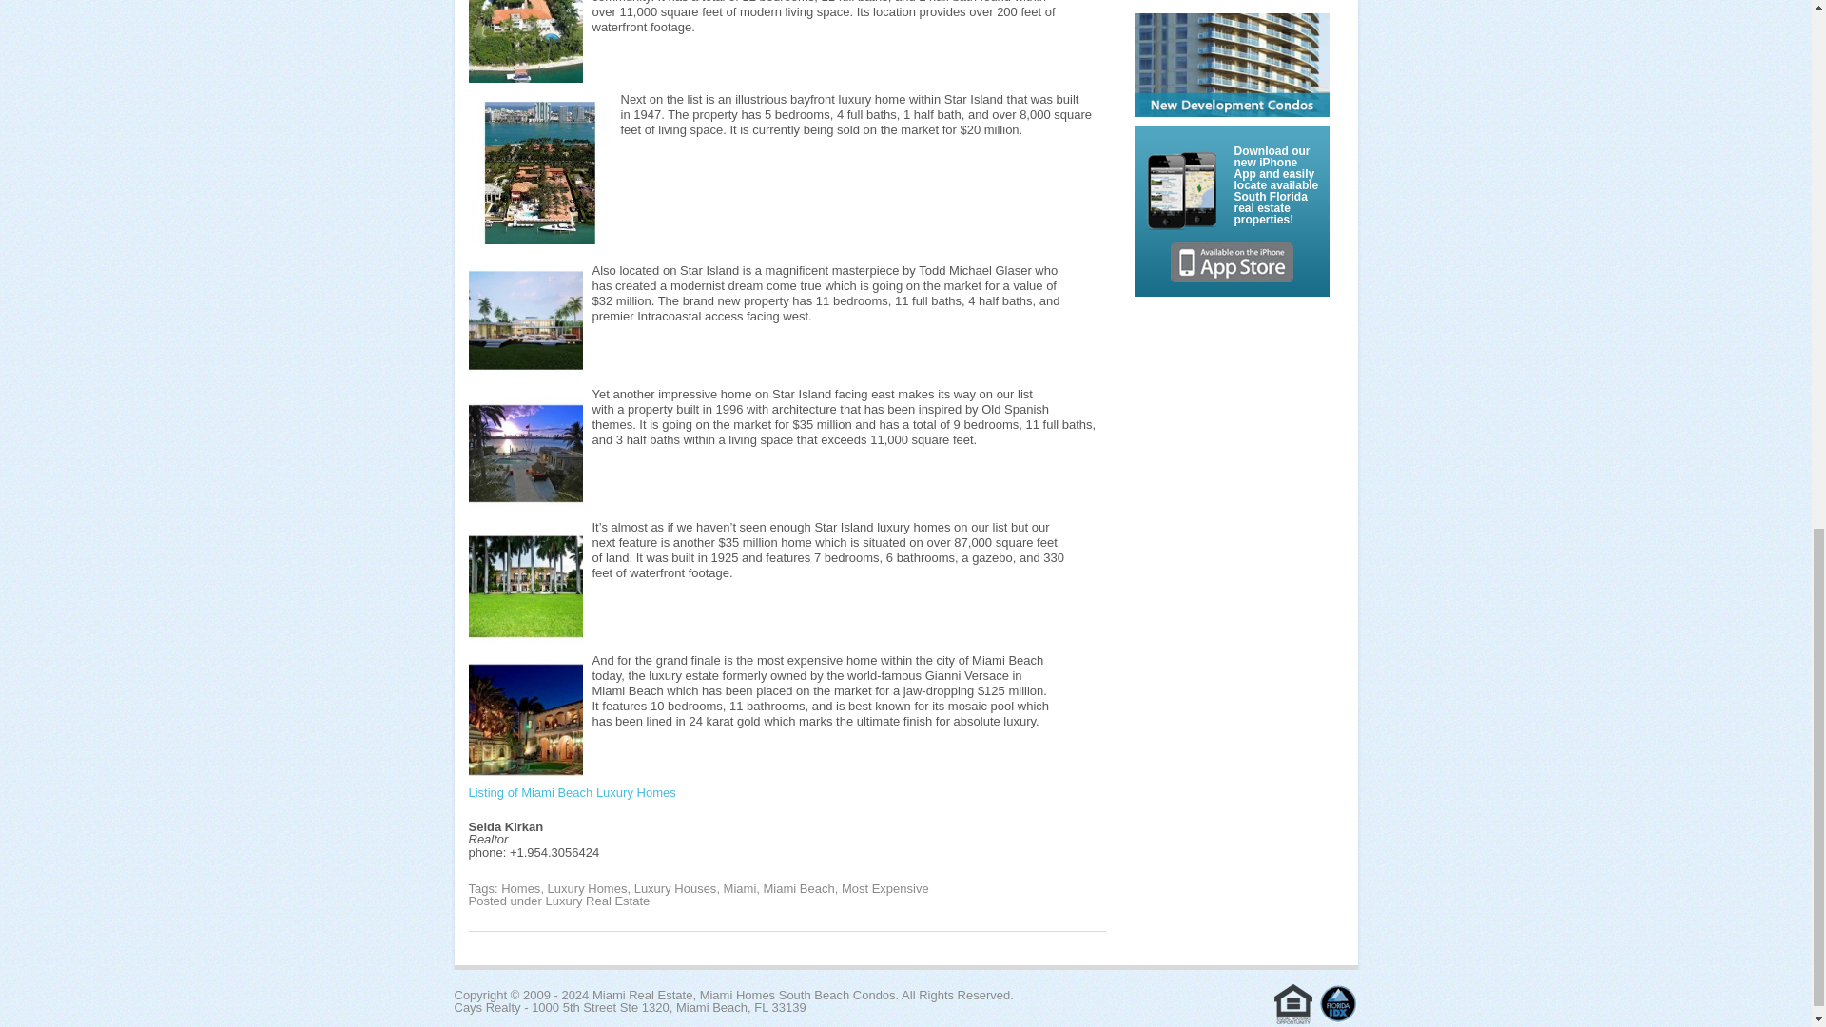 This screenshot has height=1027, width=1826. What do you see at coordinates (525, 587) in the screenshot?
I see `Star Island Home` at bounding box center [525, 587].